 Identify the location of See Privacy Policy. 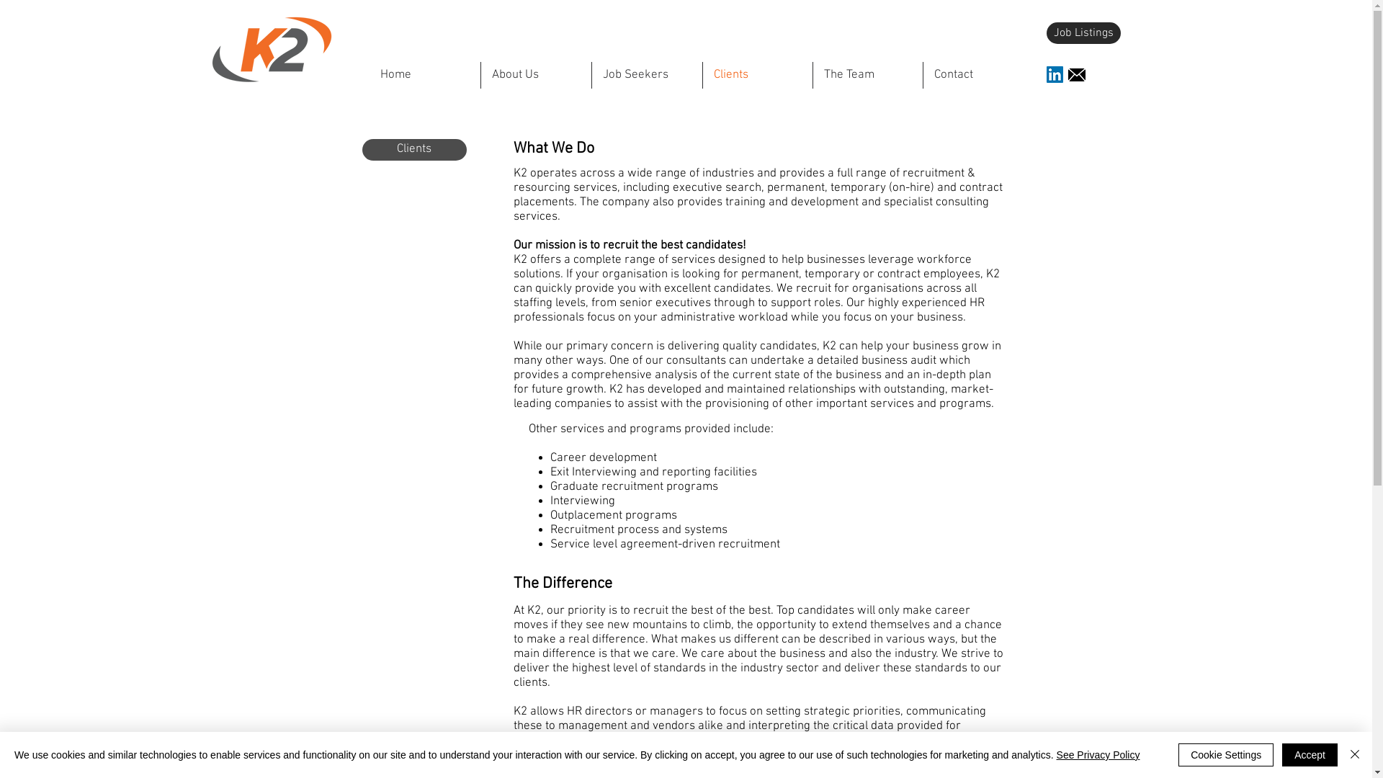
(1098, 755).